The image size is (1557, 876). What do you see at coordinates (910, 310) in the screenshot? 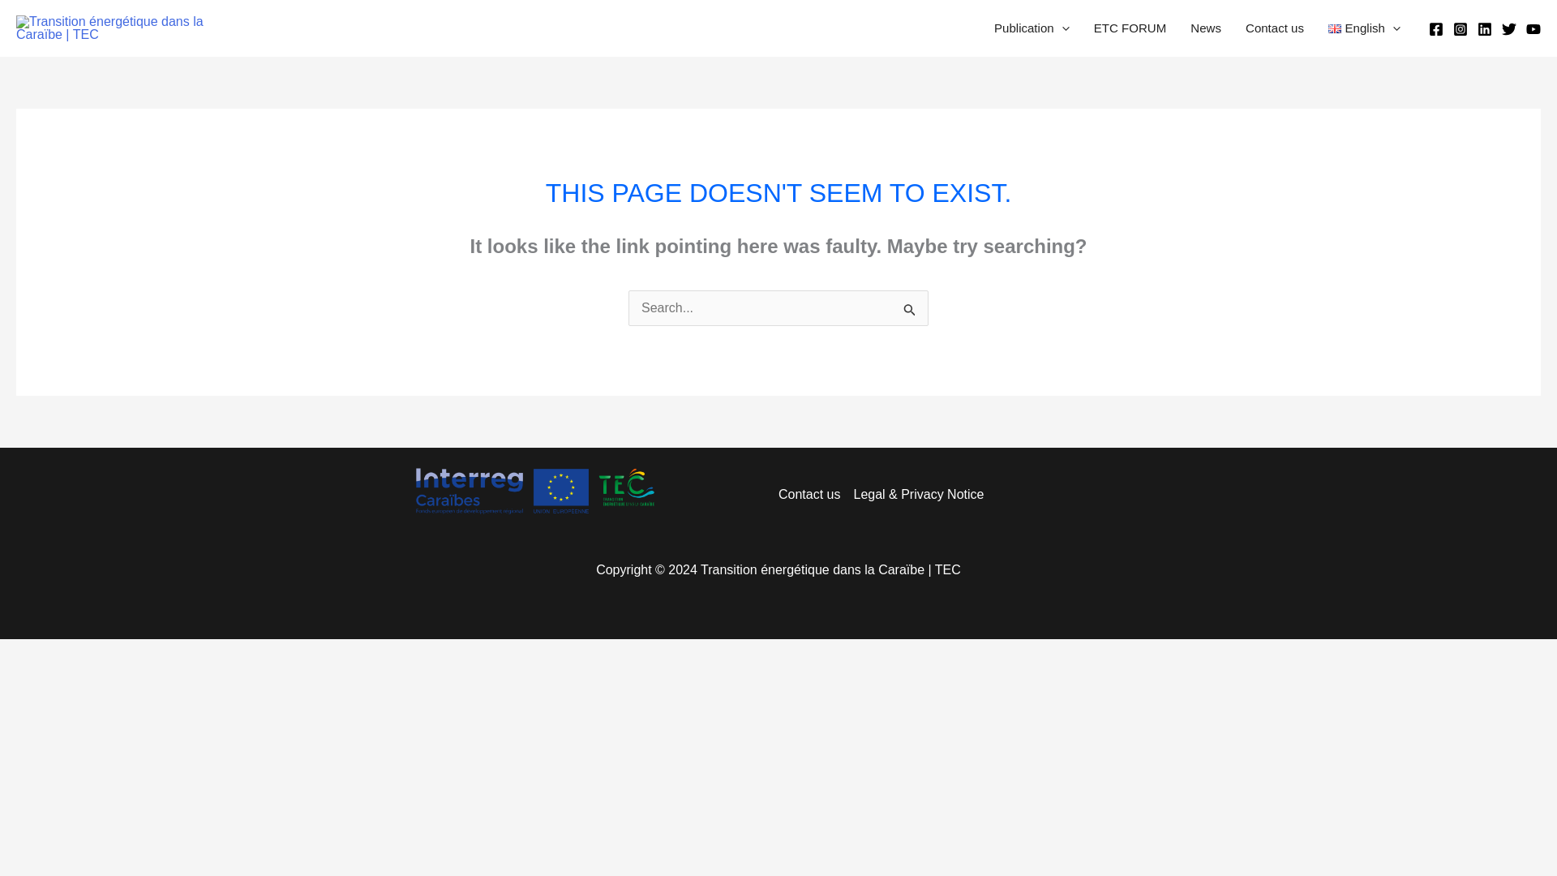
I see `Search` at bounding box center [910, 310].